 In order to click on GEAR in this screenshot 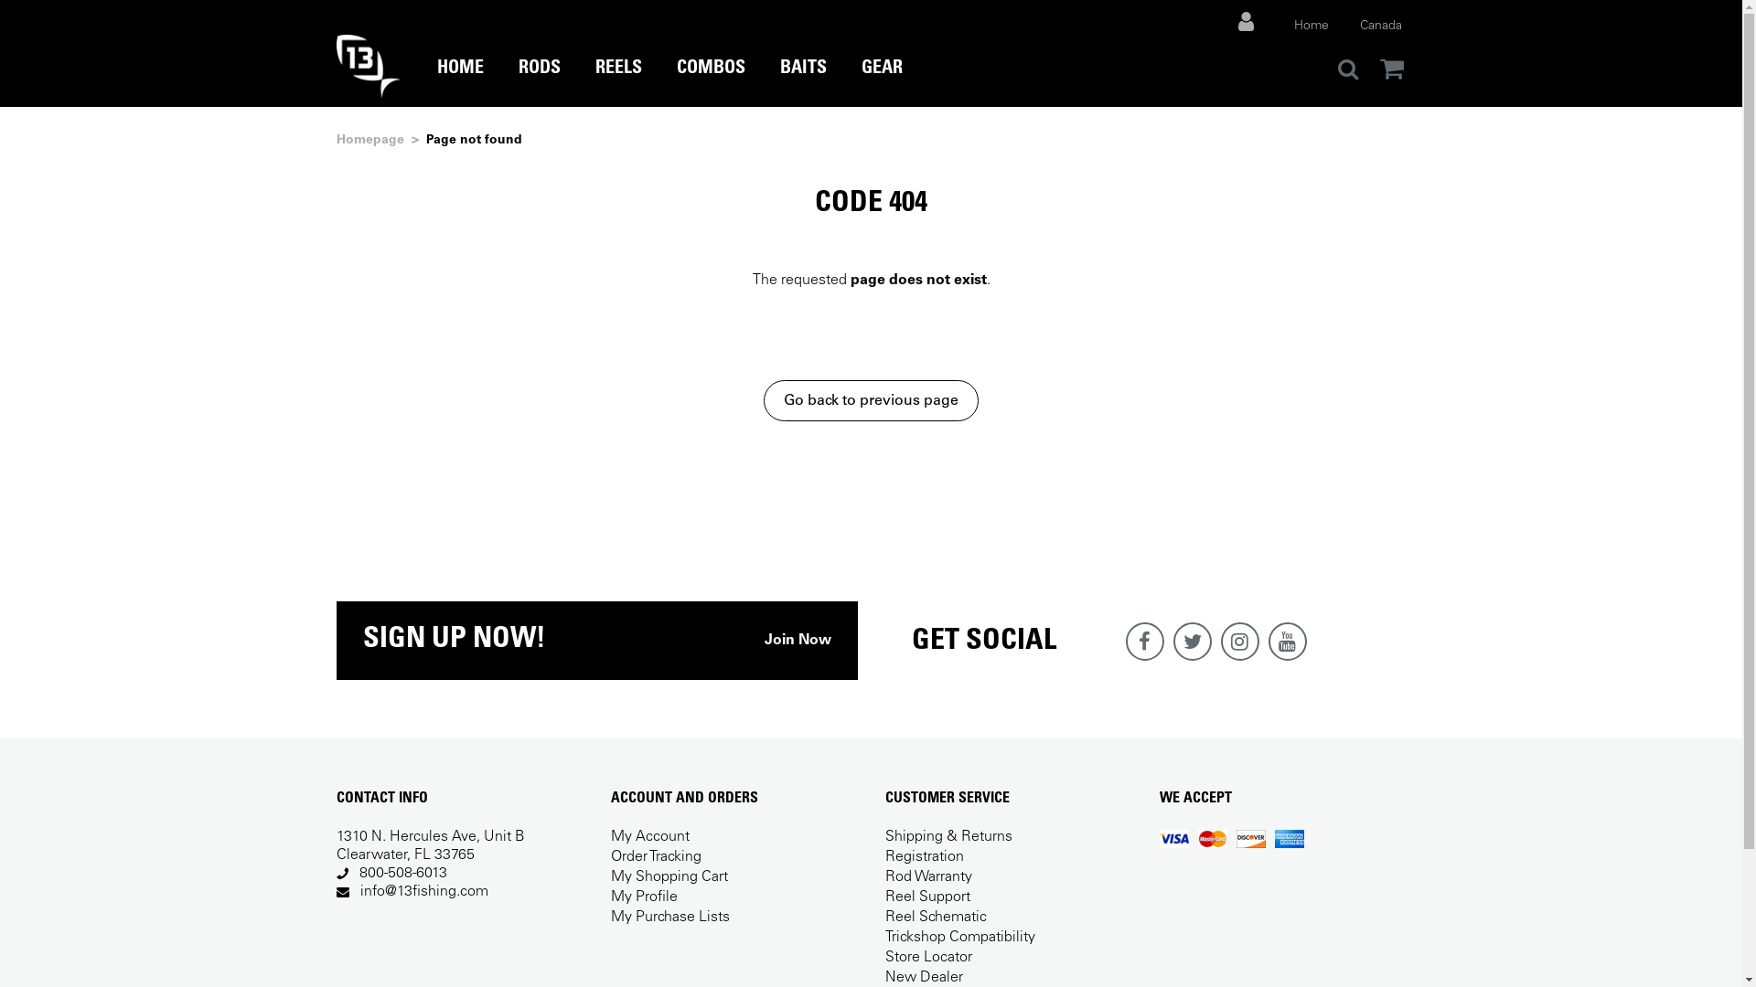, I will do `click(882, 82)`.